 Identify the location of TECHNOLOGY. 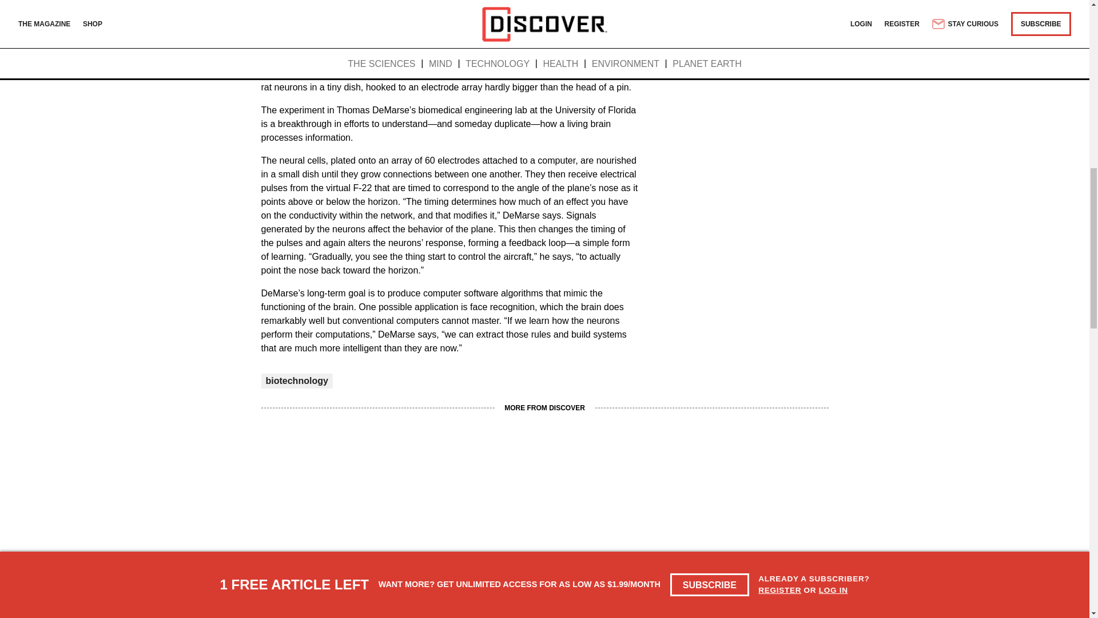
(480, 556).